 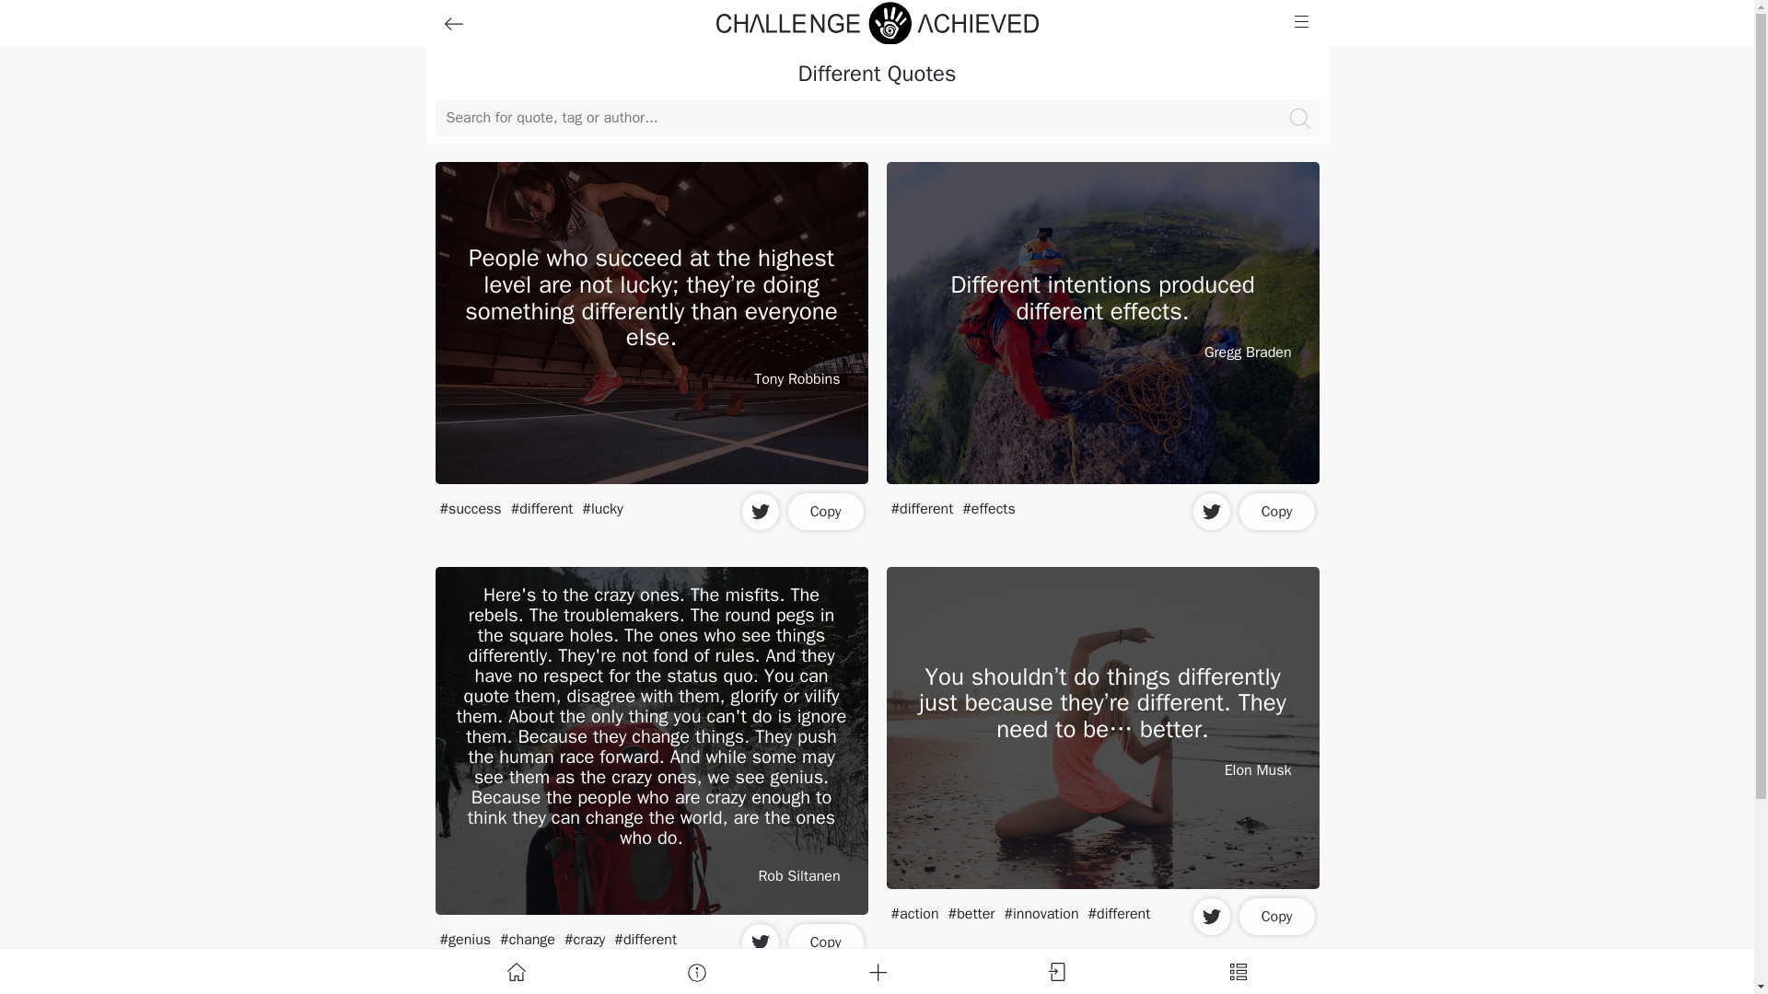 I want to click on Copy, so click(x=1276, y=917).